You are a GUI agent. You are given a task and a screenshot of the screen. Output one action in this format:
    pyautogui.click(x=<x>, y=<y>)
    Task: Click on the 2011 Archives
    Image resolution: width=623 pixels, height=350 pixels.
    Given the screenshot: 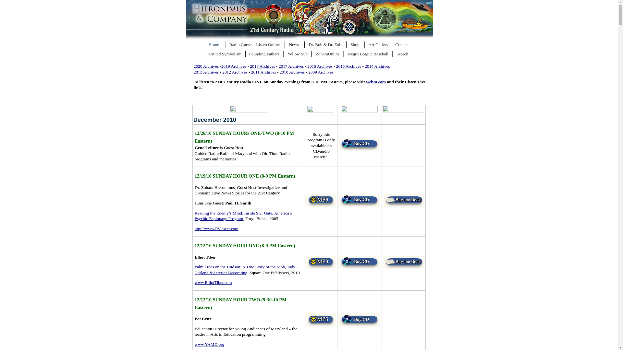 What is the action you would take?
    pyautogui.click(x=263, y=72)
    